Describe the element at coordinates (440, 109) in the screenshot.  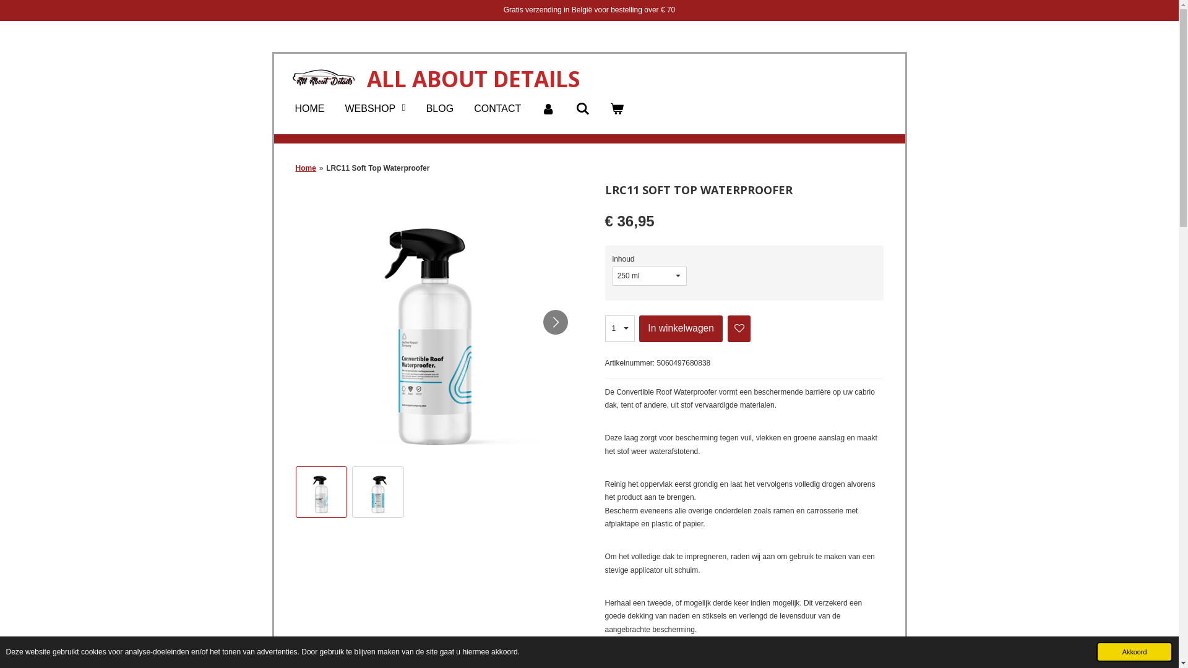
I see `BLOG` at that location.